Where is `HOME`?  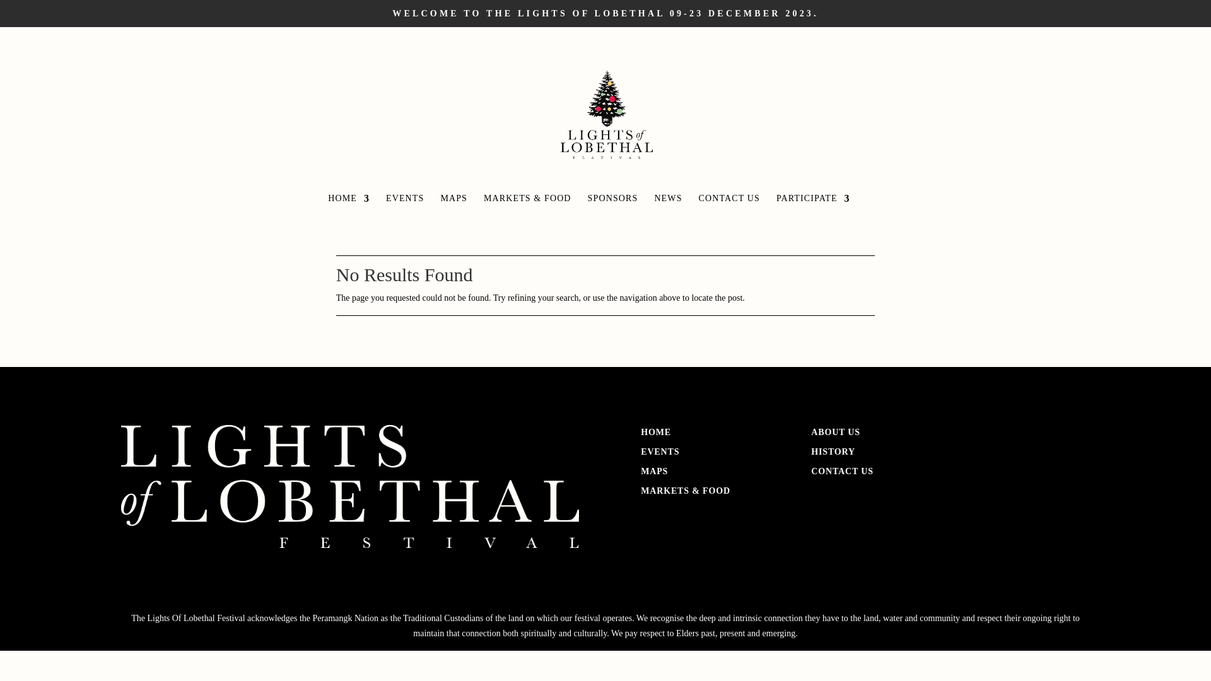 HOME is located at coordinates (349, 207).